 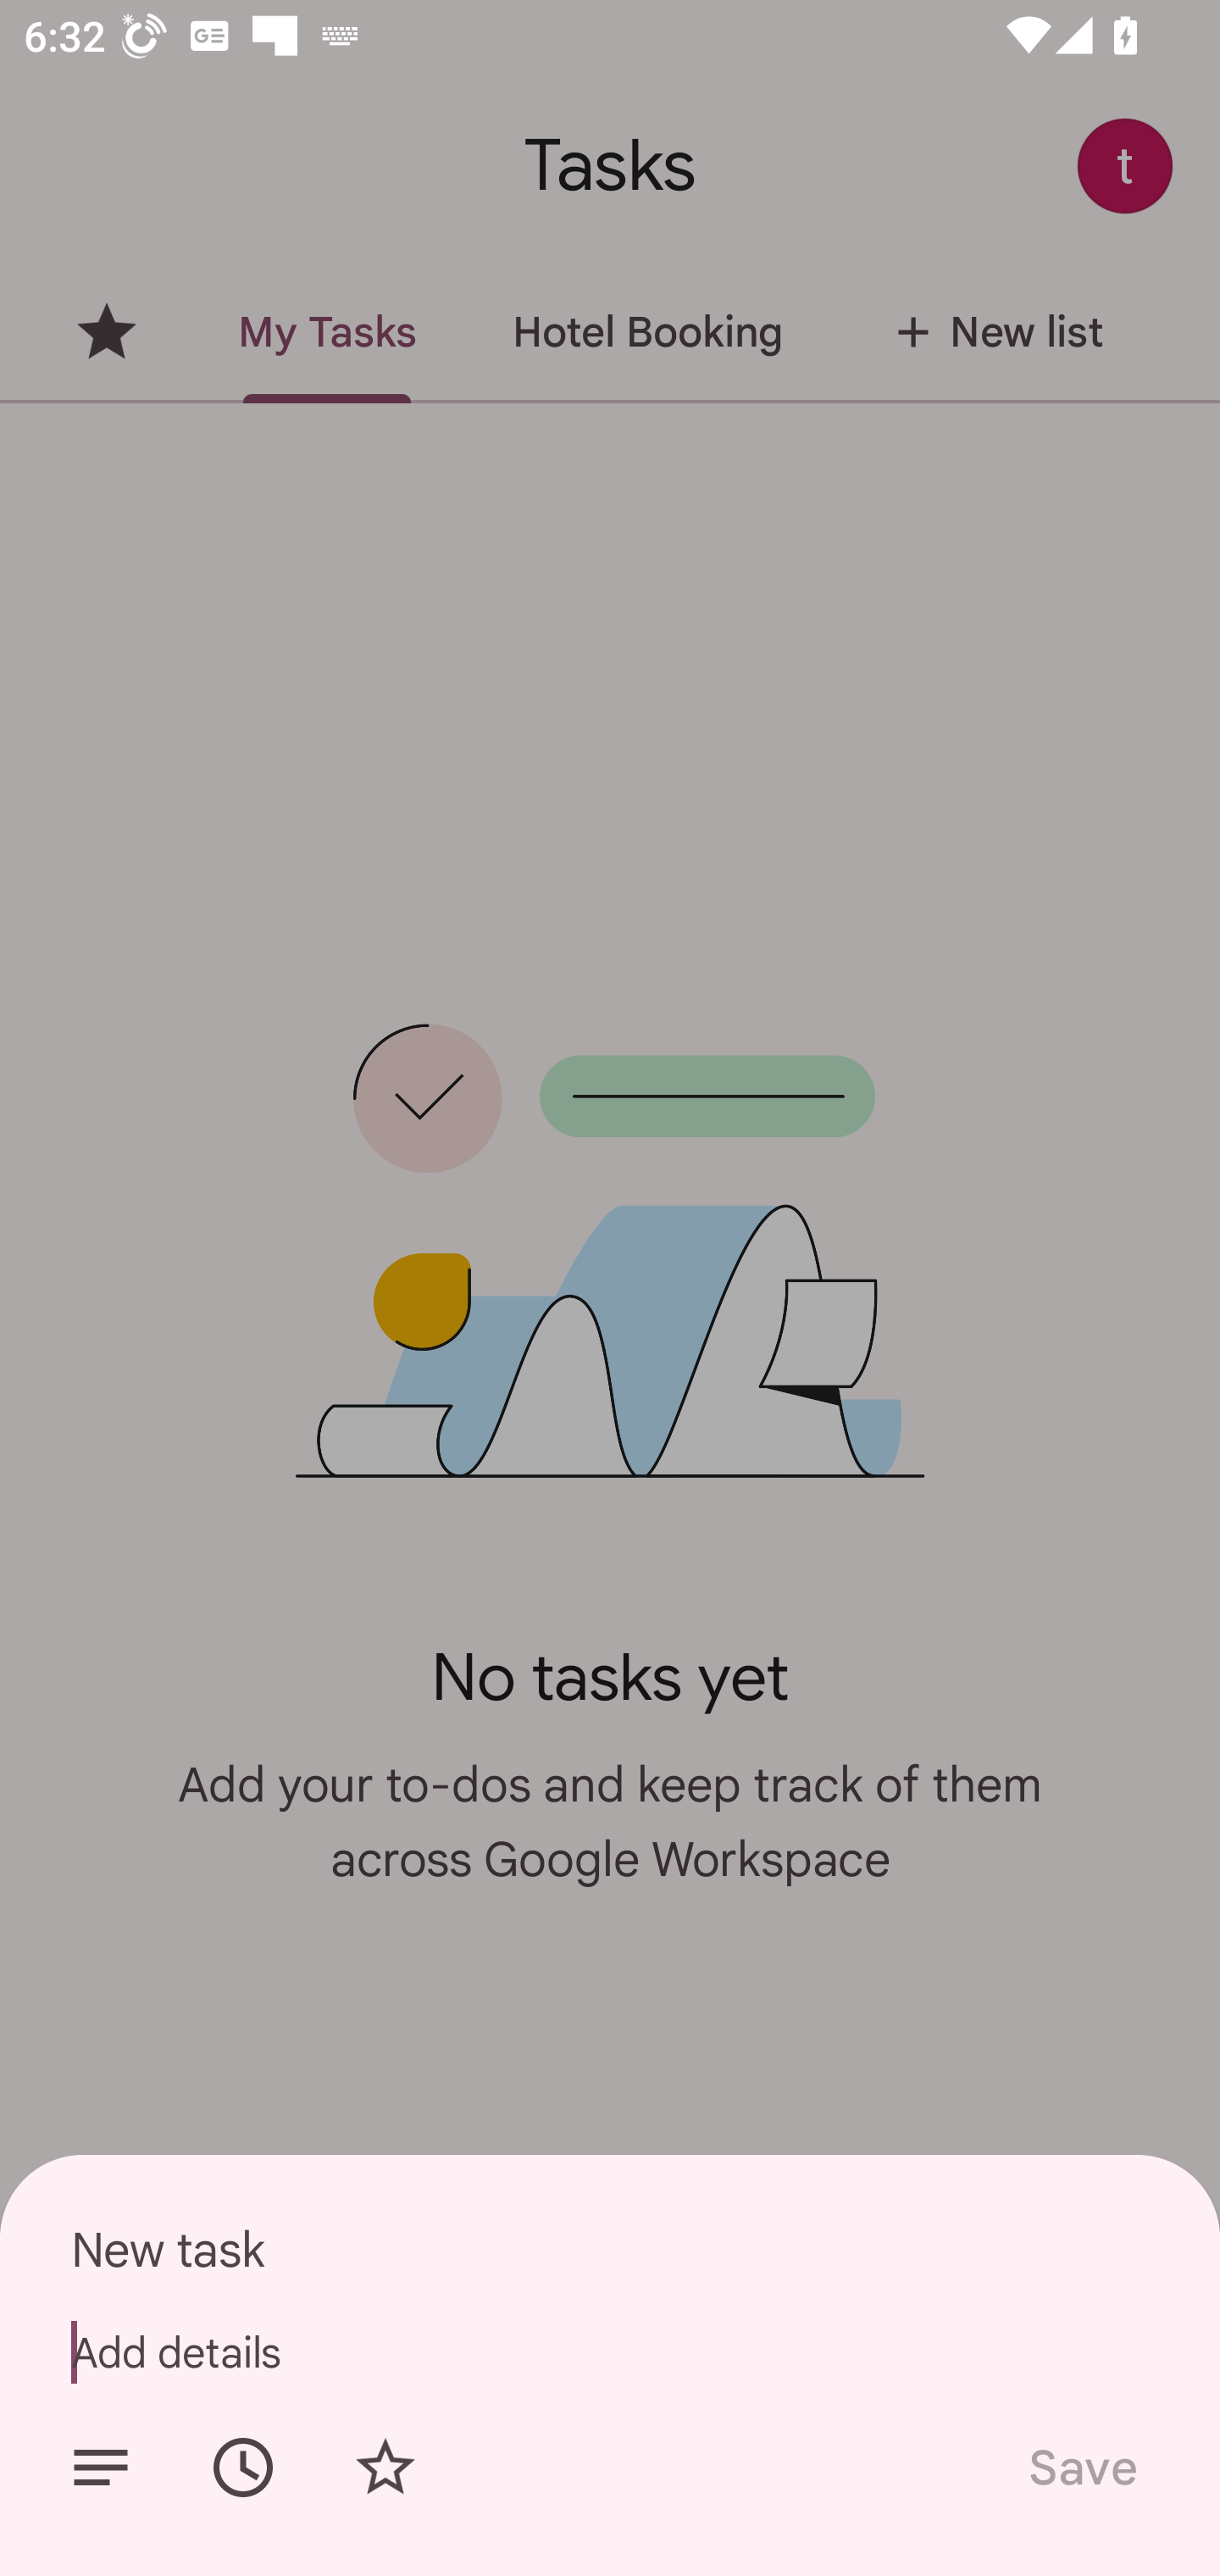 What do you see at coordinates (610, 2250) in the screenshot?
I see `New task` at bounding box center [610, 2250].